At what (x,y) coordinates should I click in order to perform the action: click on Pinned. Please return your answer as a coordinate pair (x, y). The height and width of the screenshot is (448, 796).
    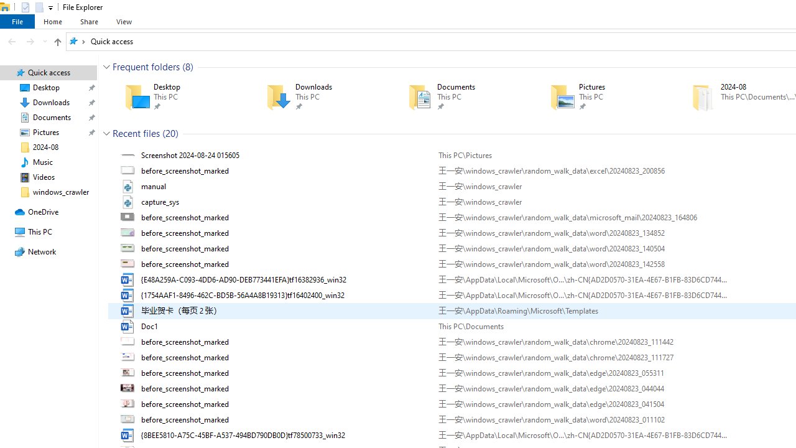
    Looking at the image, I should click on (624, 106).